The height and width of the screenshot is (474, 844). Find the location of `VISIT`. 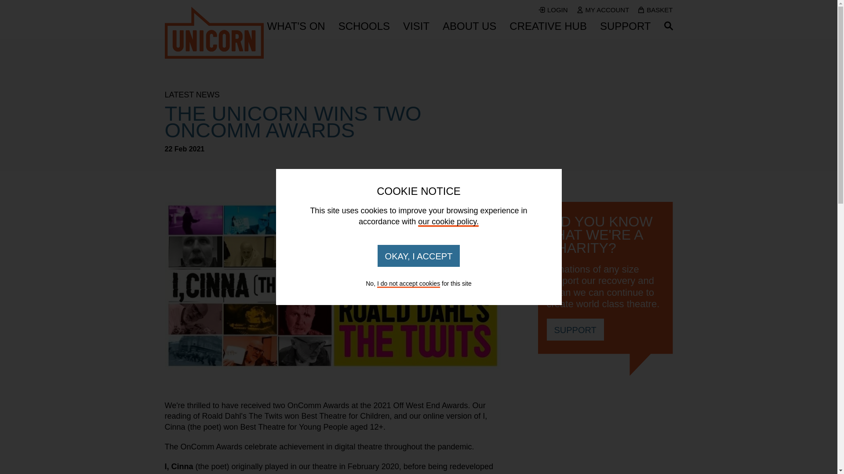

VISIT is located at coordinates (416, 26).